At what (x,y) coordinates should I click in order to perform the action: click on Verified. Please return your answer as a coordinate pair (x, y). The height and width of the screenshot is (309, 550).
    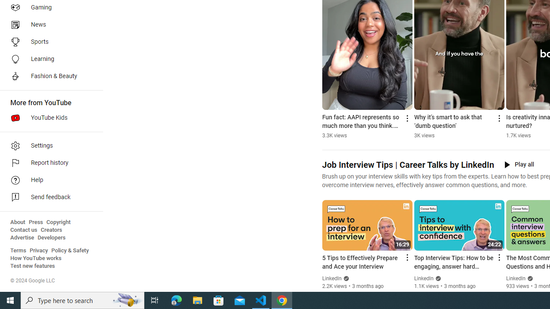
    Looking at the image, I should click on (529, 278).